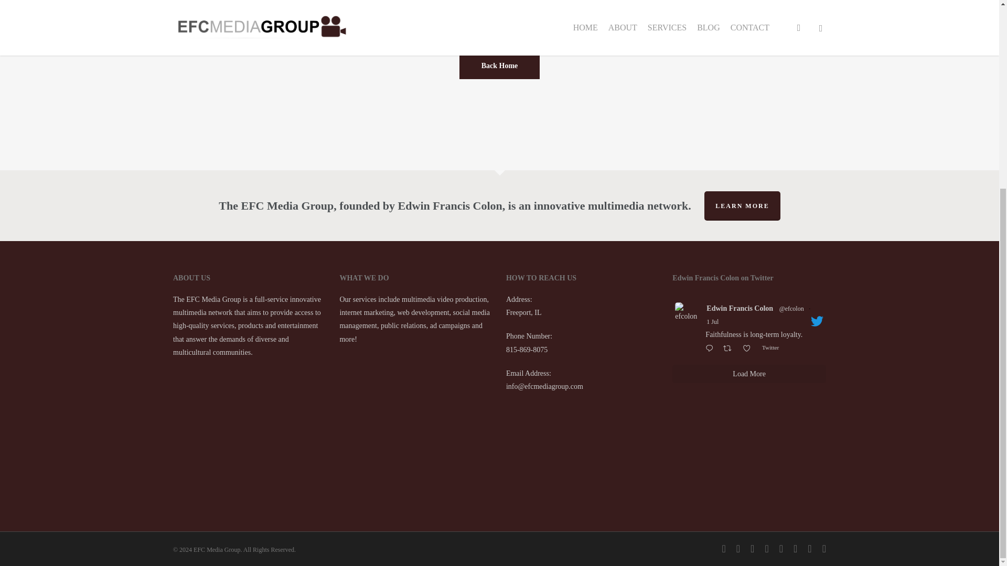 The height and width of the screenshot is (566, 1007). Describe the element at coordinates (499, 66) in the screenshot. I see `Back Home` at that location.